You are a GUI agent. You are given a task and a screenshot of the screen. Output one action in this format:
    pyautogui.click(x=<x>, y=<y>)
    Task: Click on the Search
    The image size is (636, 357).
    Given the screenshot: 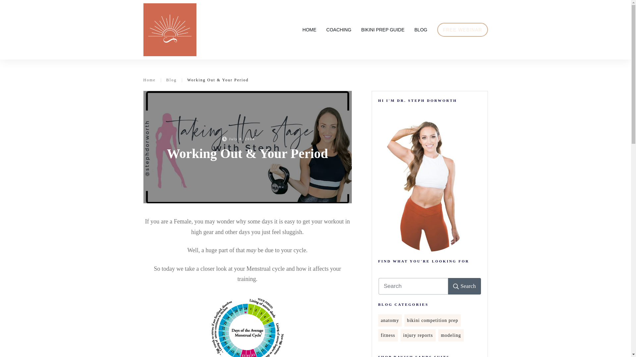 What is the action you would take?
    pyautogui.click(x=464, y=286)
    